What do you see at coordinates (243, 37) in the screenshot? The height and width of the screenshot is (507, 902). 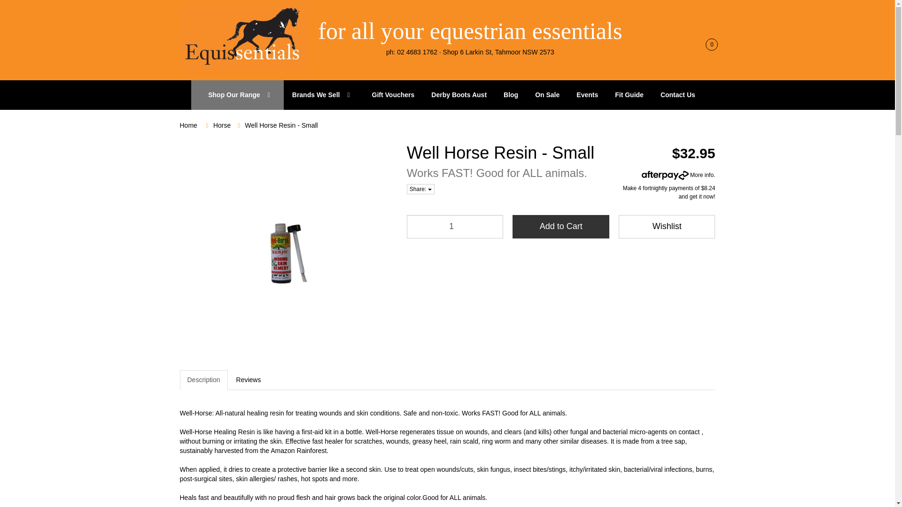 I see `Equissentials` at bounding box center [243, 37].